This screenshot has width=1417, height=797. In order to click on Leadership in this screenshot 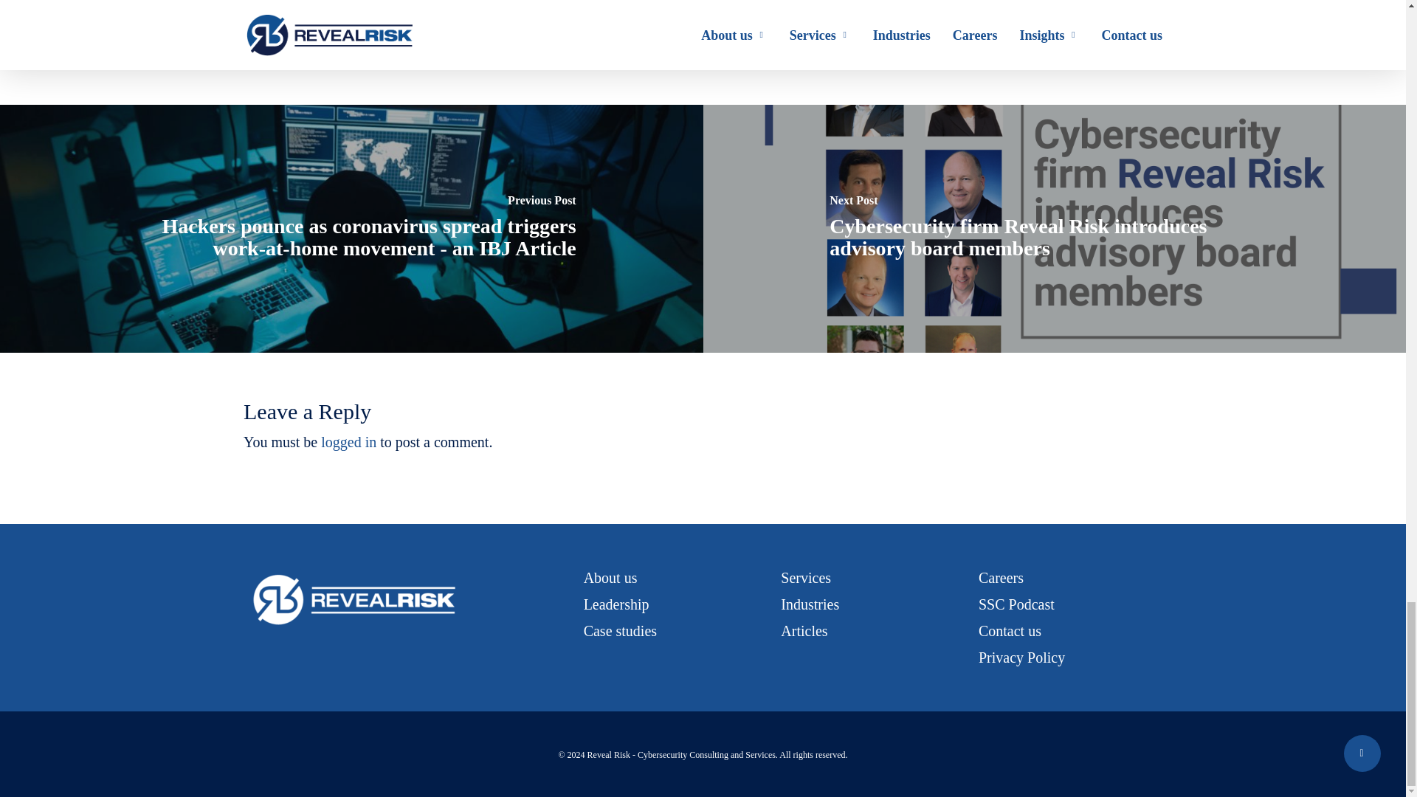, I will do `click(616, 604)`.